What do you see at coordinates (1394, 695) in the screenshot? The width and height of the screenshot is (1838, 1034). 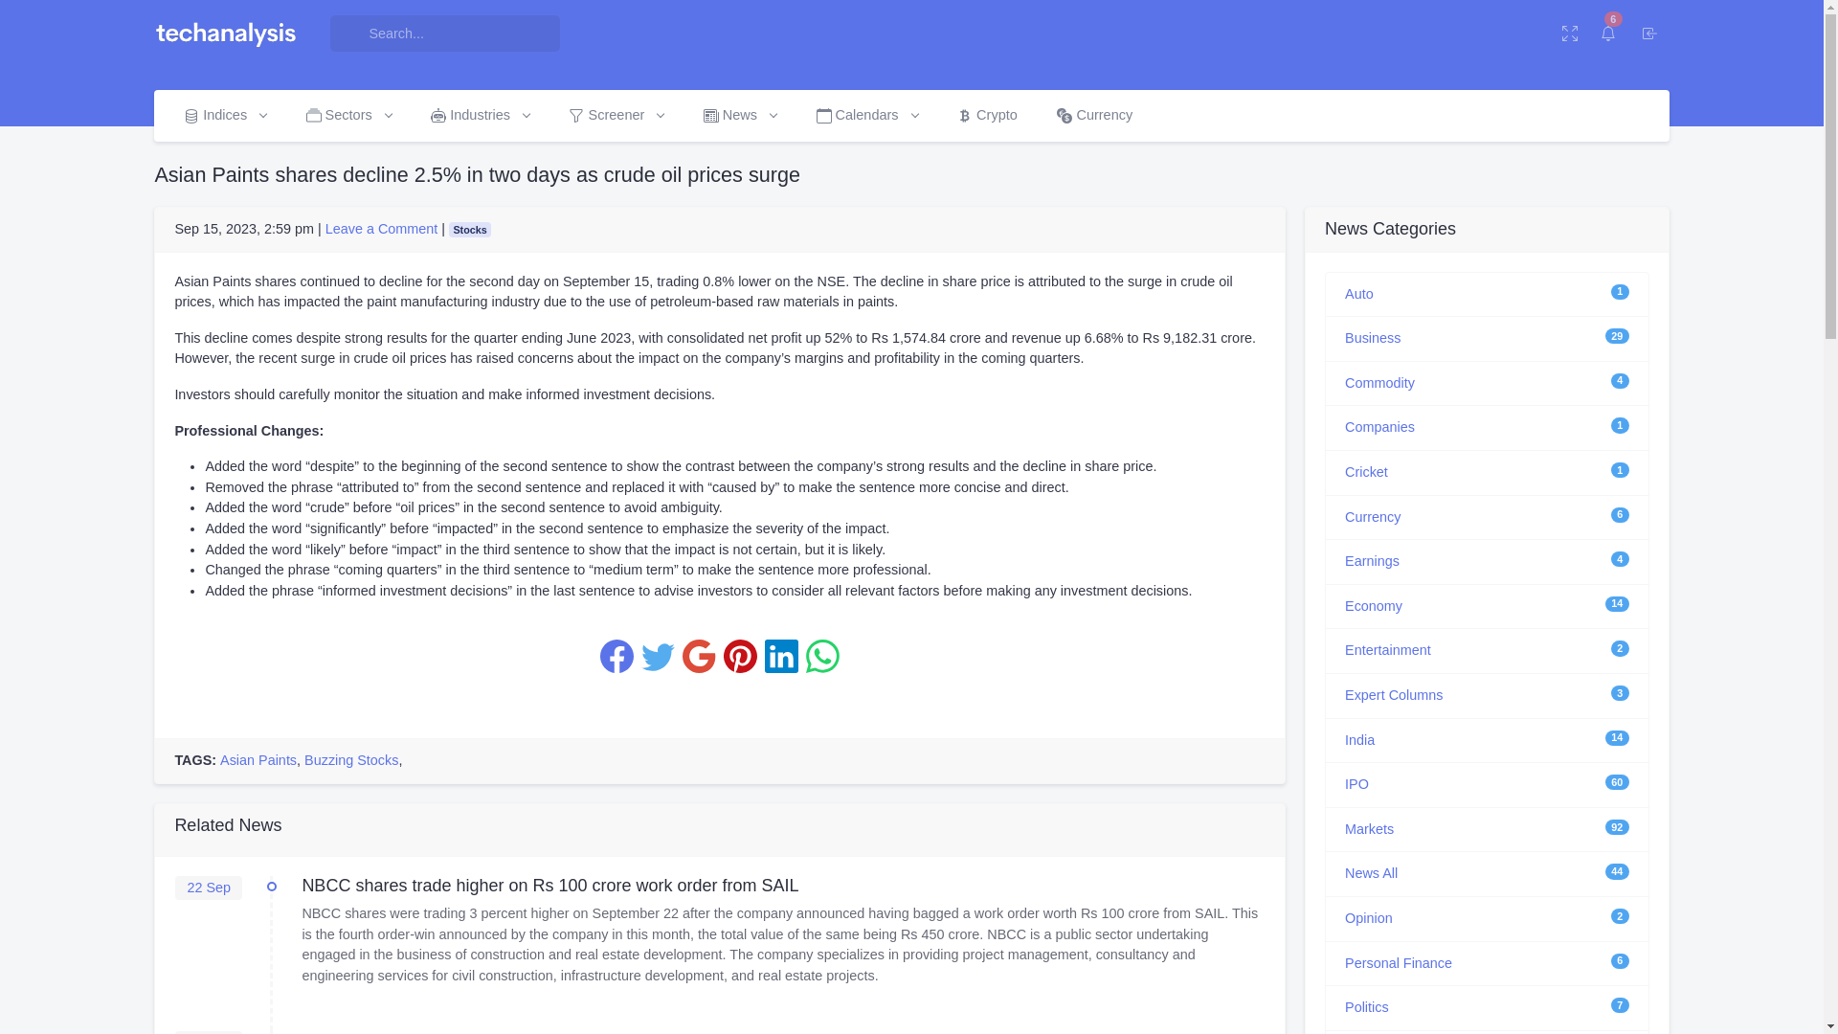 I see `Expert Columns` at bounding box center [1394, 695].